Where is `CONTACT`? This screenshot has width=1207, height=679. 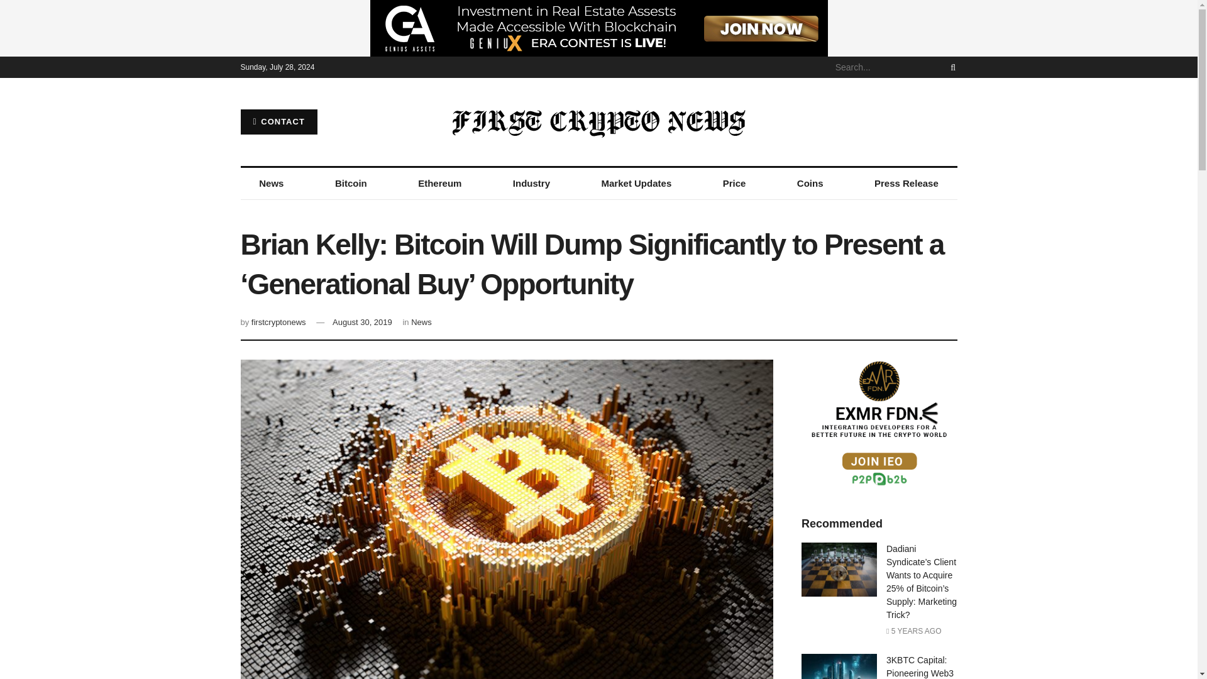
CONTACT is located at coordinates (278, 121).